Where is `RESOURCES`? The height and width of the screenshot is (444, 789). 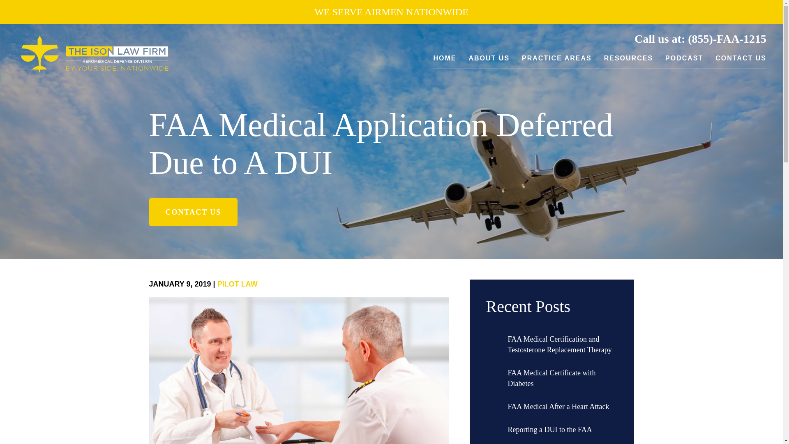
RESOURCES is located at coordinates (629, 61).